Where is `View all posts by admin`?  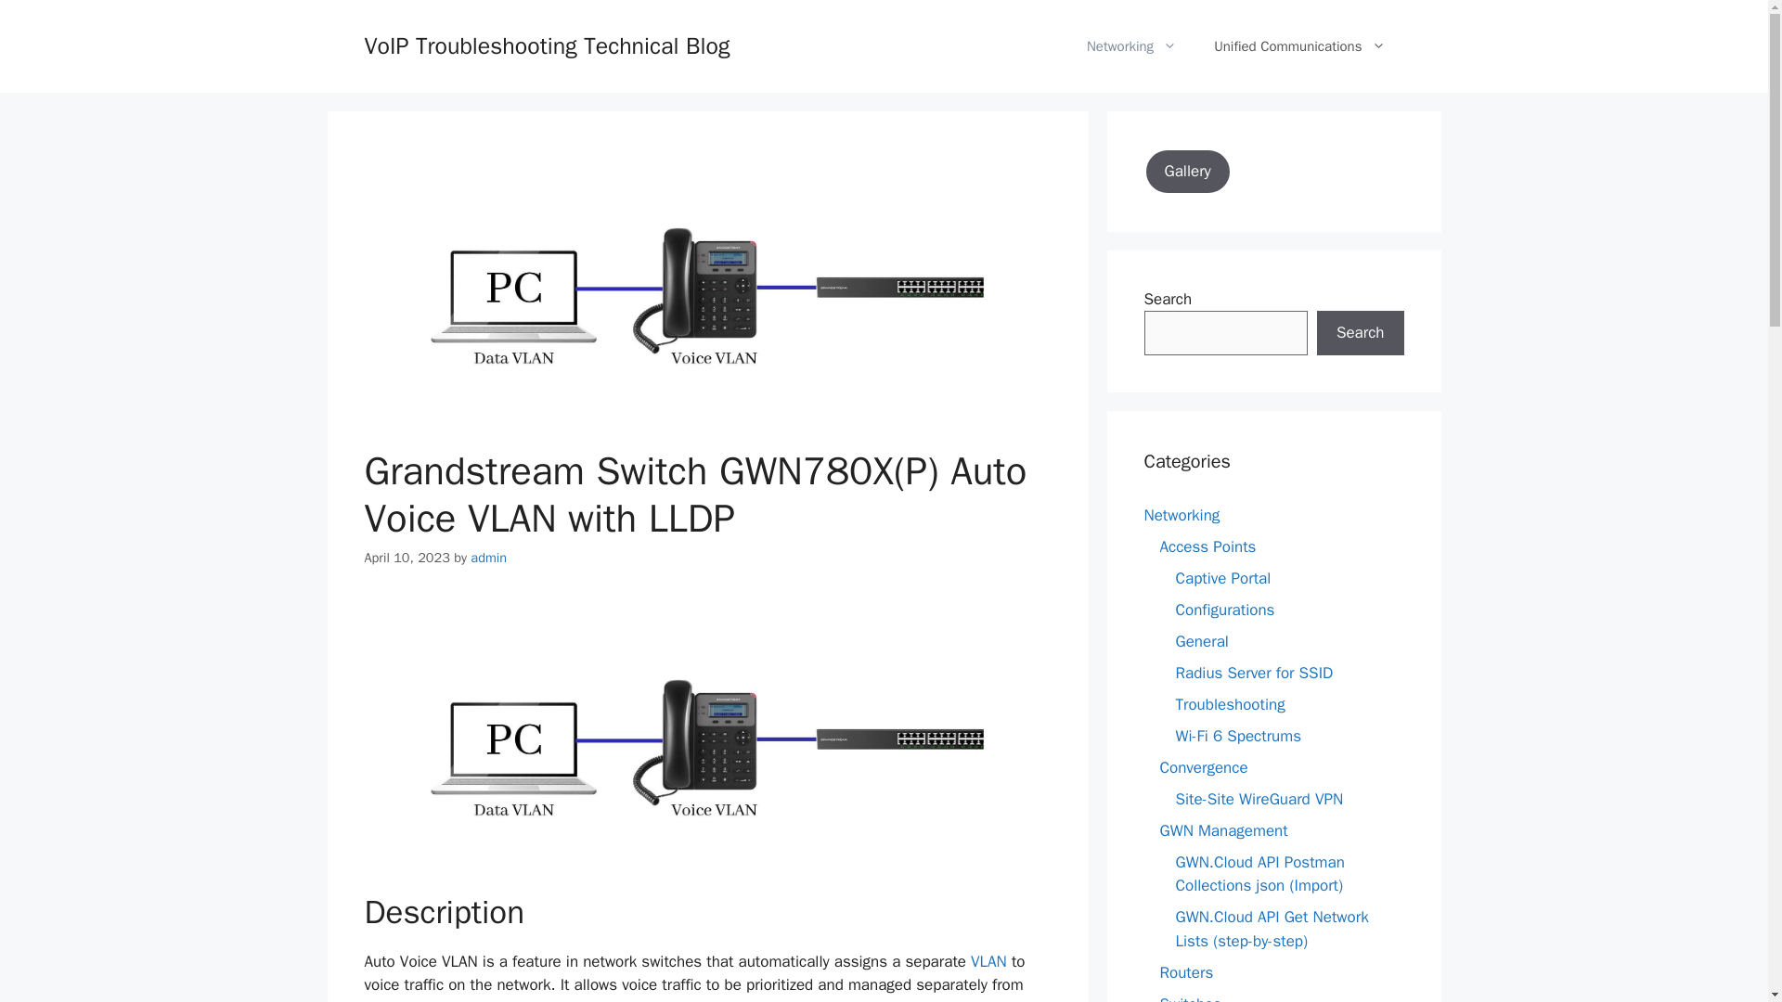
View all posts by admin is located at coordinates (488, 557).